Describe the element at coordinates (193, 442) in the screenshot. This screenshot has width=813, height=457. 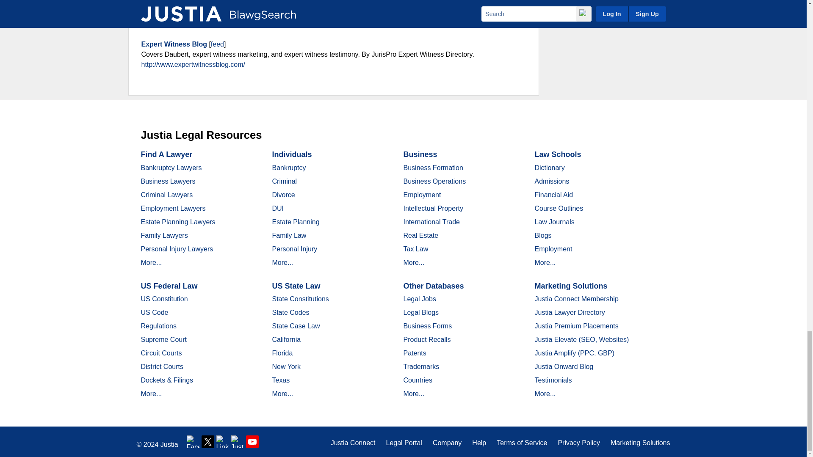
I see `Facebook` at that location.